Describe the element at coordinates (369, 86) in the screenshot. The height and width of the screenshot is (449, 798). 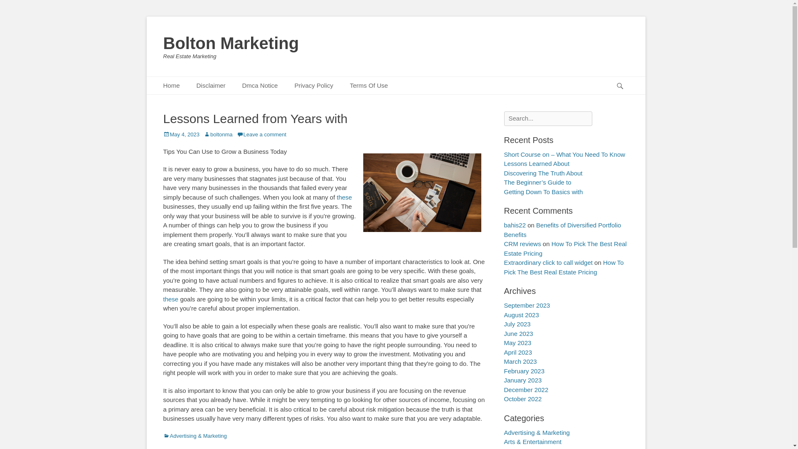
I see `Terms Of Use` at that location.